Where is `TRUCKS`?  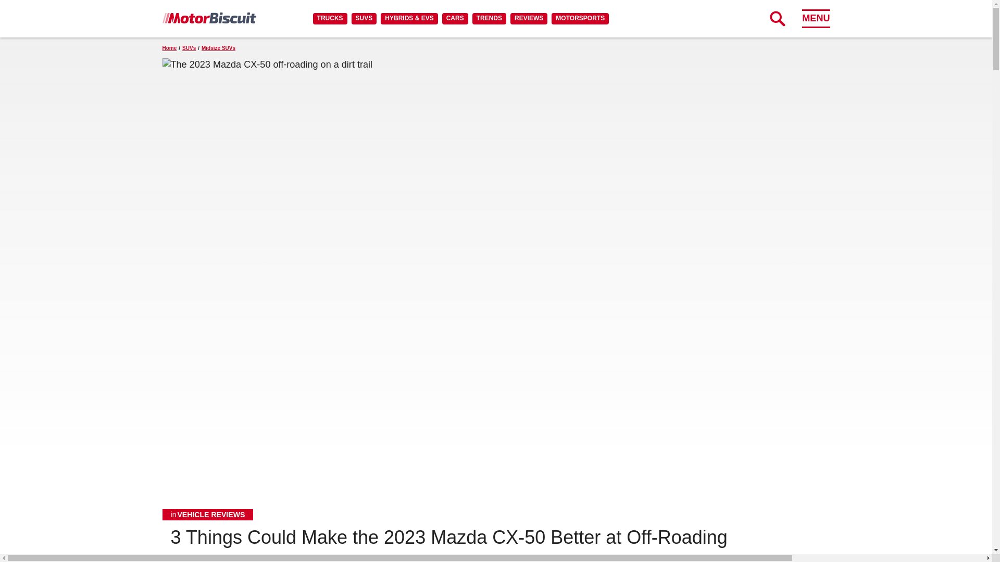
TRUCKS is located at coordinates (330, 18).